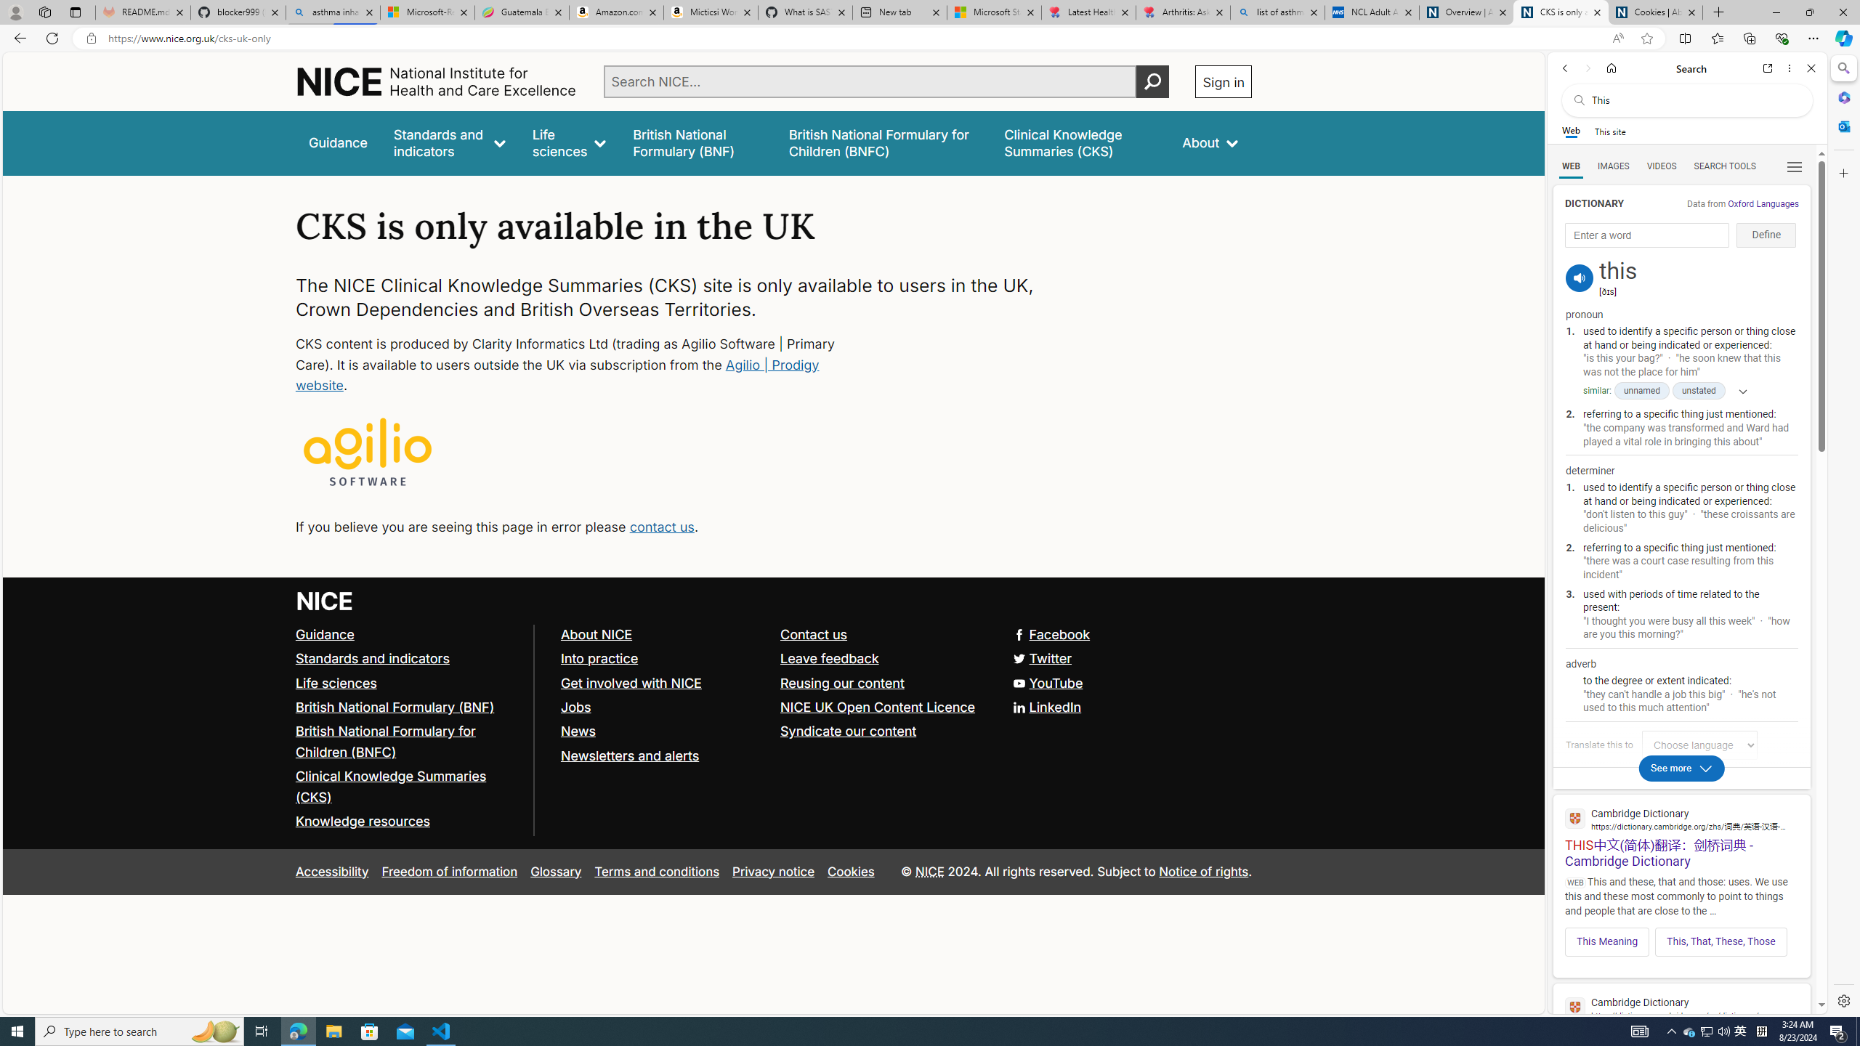 This screenshot has height=1046, width=1860. What do you see at coordinates (1699, 391) in the screenshot?
I see `unstated` at bounding box center [1699, 391].